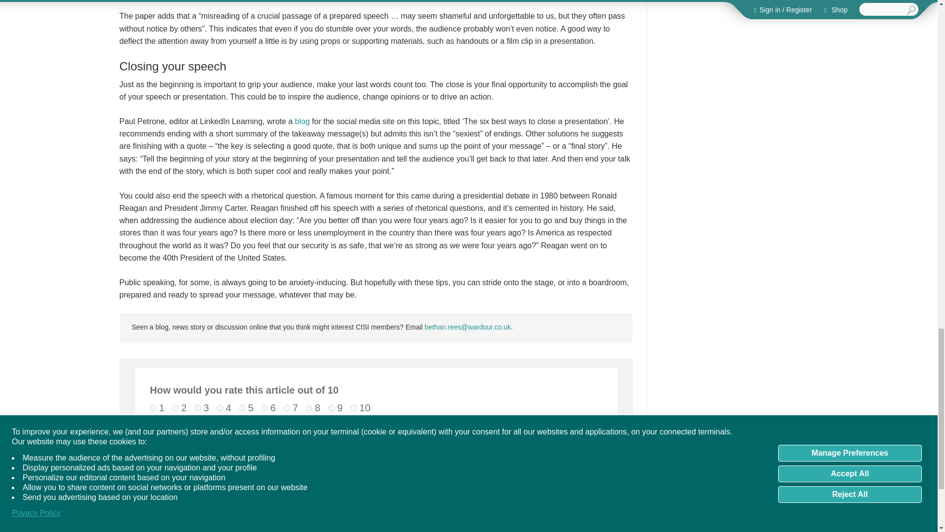 Image resolution: width=945 pixels, height=532 pixels. I want to click on blog, so click(302, 121).